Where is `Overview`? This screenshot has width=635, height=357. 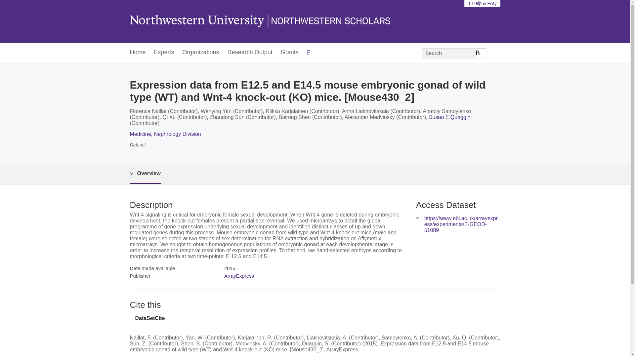
Overview is located at coordinates (145, 174).